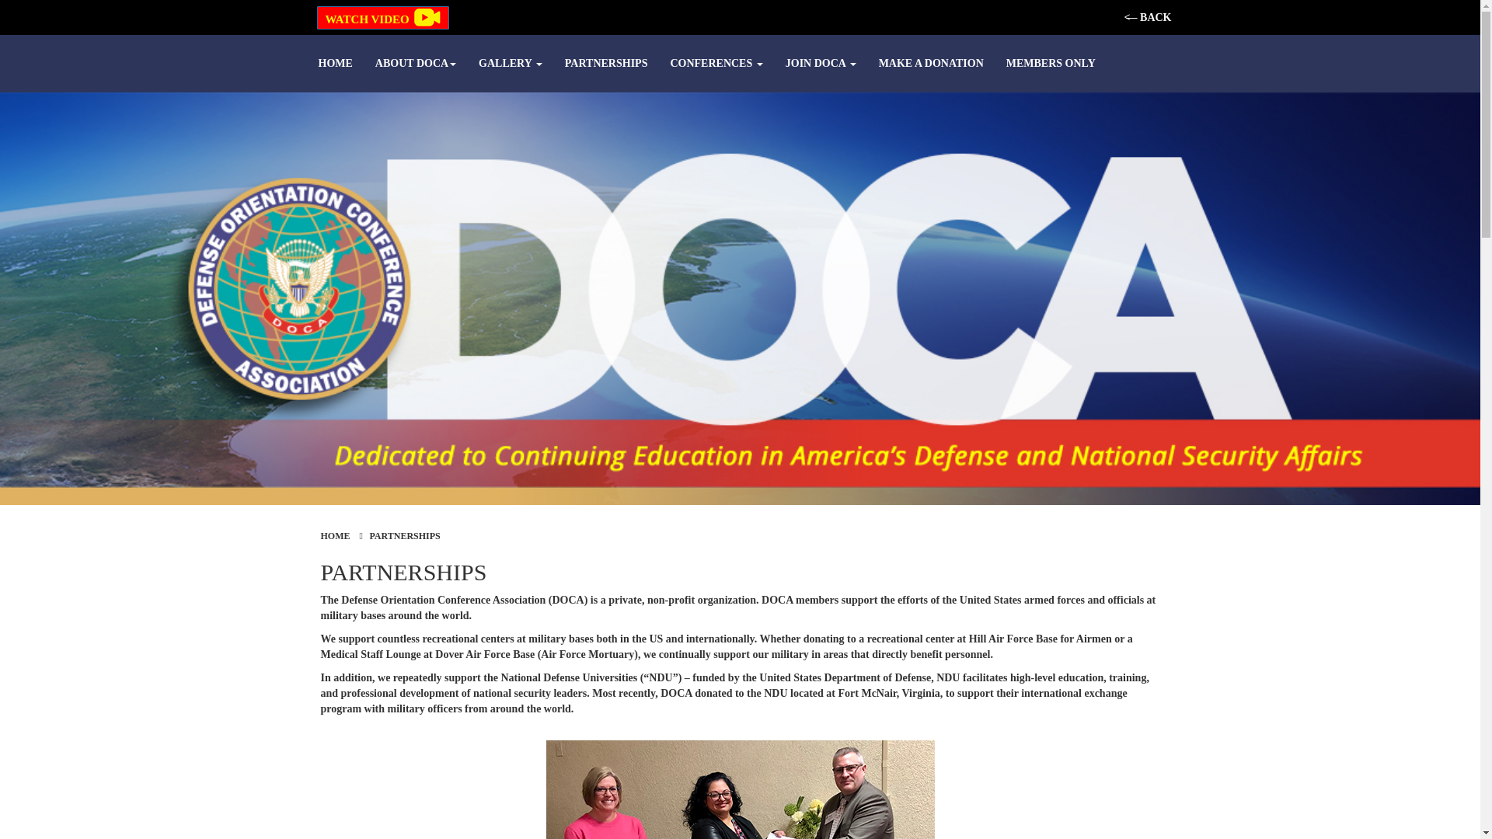 This screenshot has height=839, width=1492. I want to click on JOIN DOCA, so click(821, 64).